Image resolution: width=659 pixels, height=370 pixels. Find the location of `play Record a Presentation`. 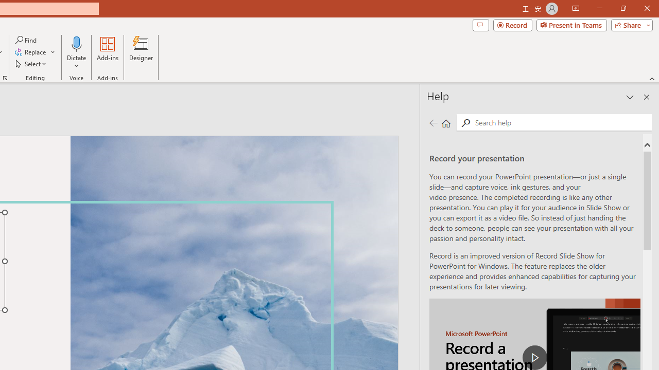

play Record a Presentation is located at coordinates (534, 358).